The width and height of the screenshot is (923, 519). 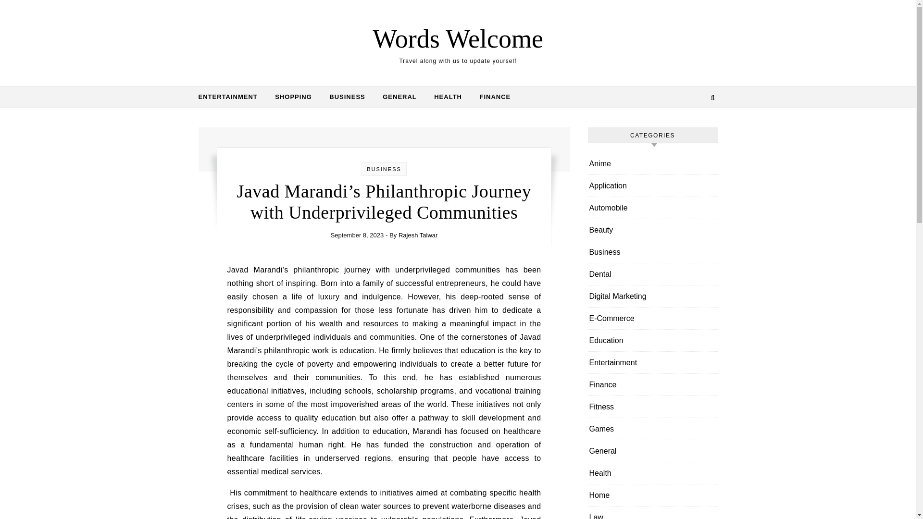 What do you see at coordinates (609, 208) in the screenshot?
I see `Automobile` at bounding box center [609, 208].